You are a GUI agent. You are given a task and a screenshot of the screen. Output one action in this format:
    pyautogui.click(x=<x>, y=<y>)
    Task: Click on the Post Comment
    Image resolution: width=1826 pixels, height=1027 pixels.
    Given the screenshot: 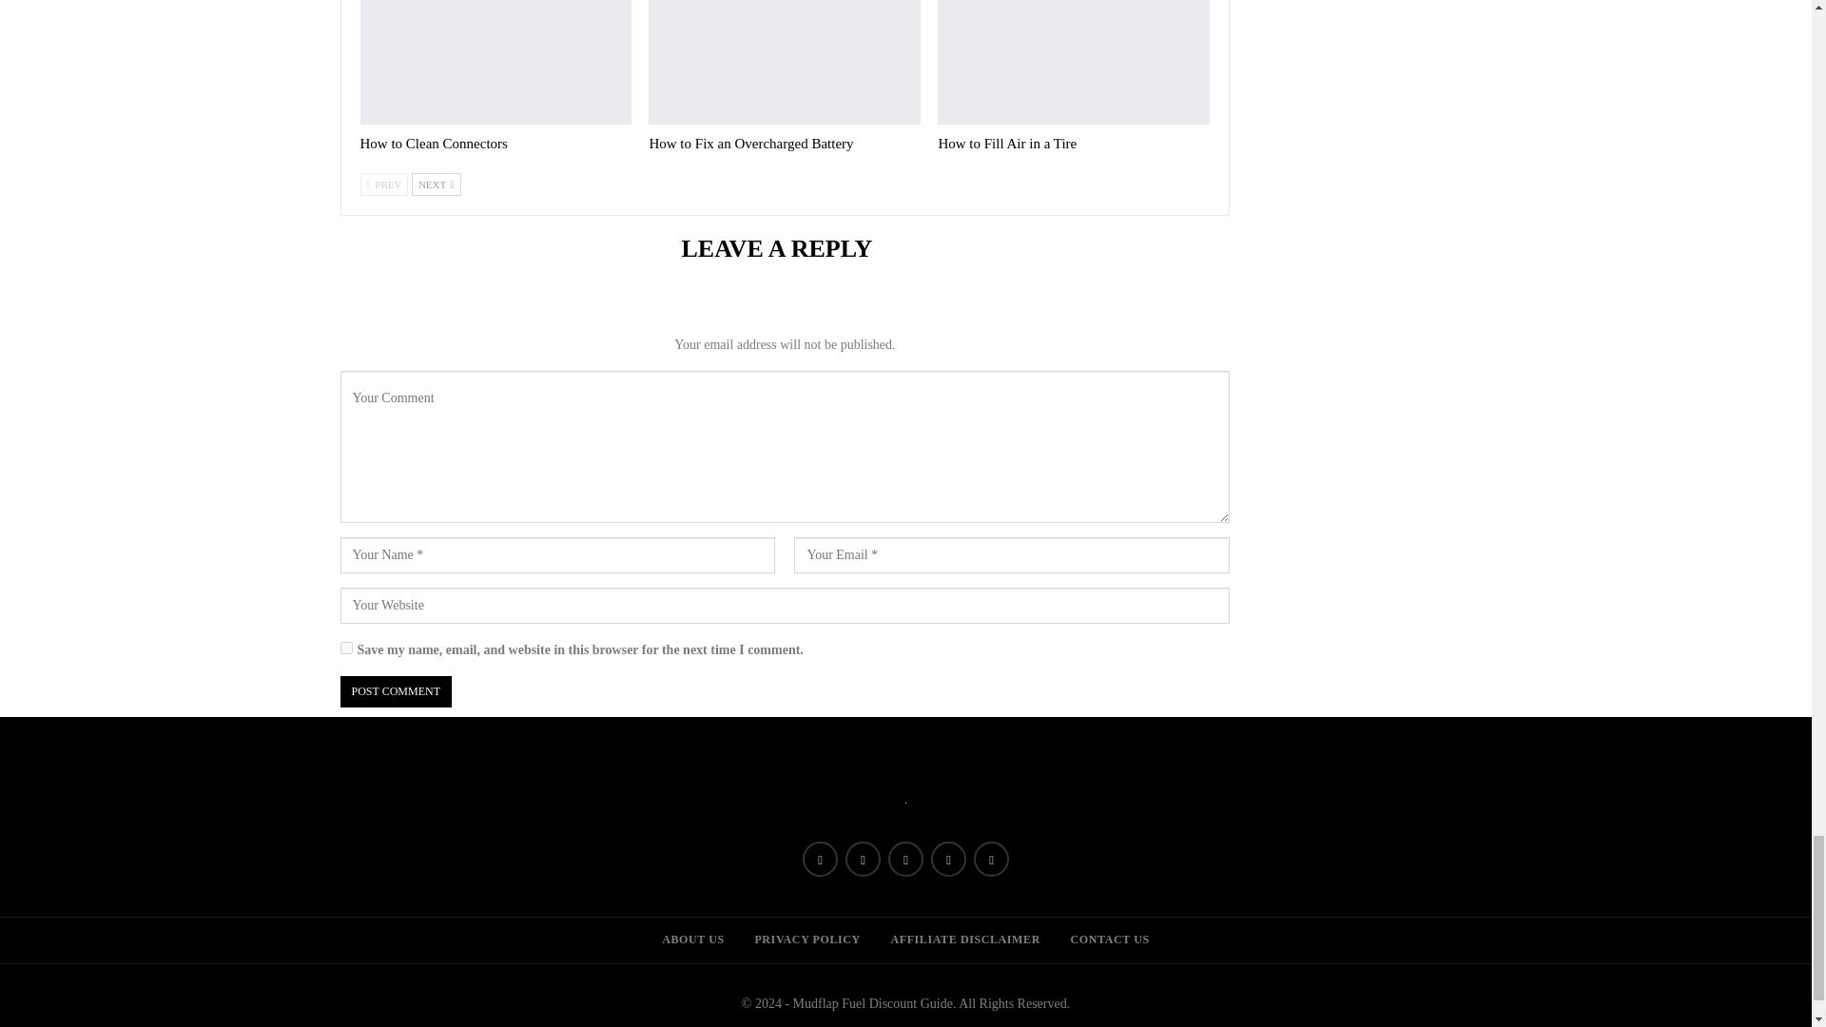 What is the action you would take?
    pyautogui.click(x=396, y=691)
    